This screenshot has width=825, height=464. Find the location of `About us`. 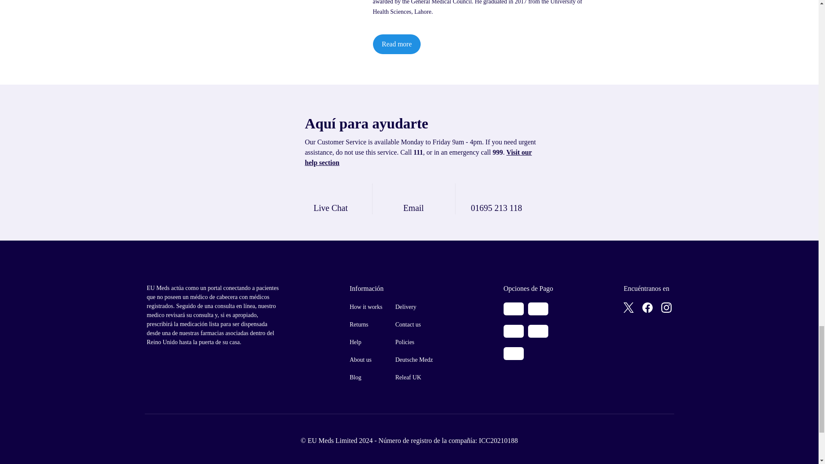

About us is located at coordinates (366, 360).